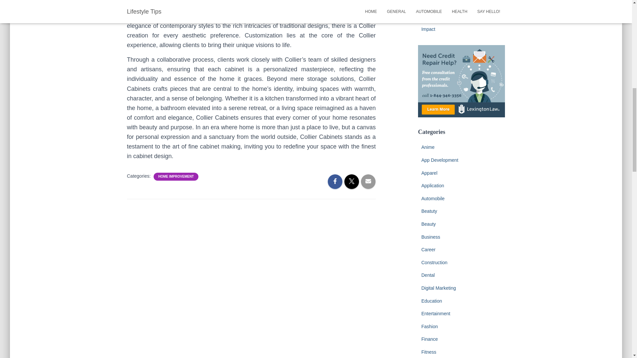 The image size is (637, 358). Describe the element at coordinates (433, 186) in the screenshot. I see `Application` at that location.